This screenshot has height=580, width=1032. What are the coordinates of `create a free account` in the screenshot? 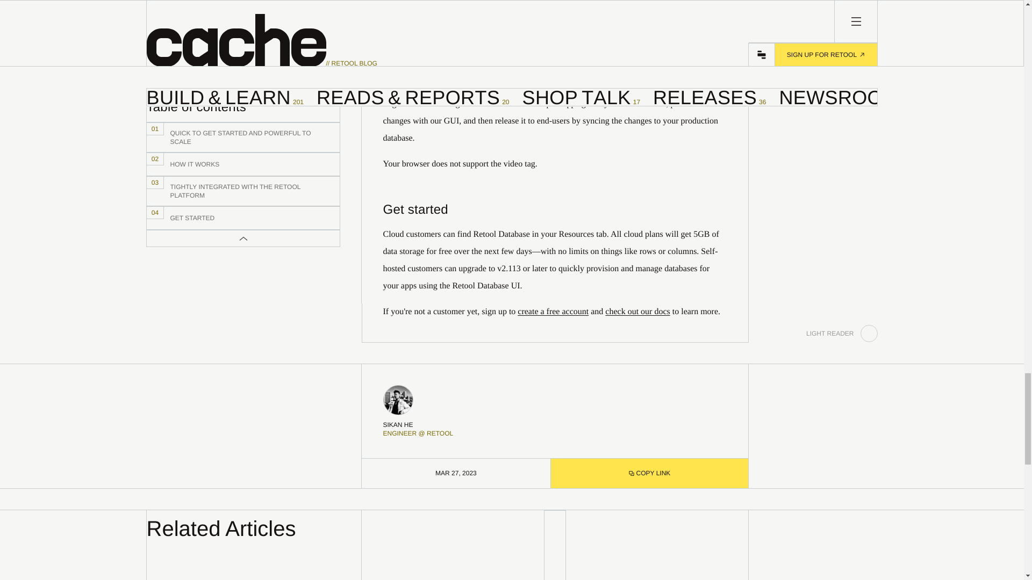 It's located at (555, 211).